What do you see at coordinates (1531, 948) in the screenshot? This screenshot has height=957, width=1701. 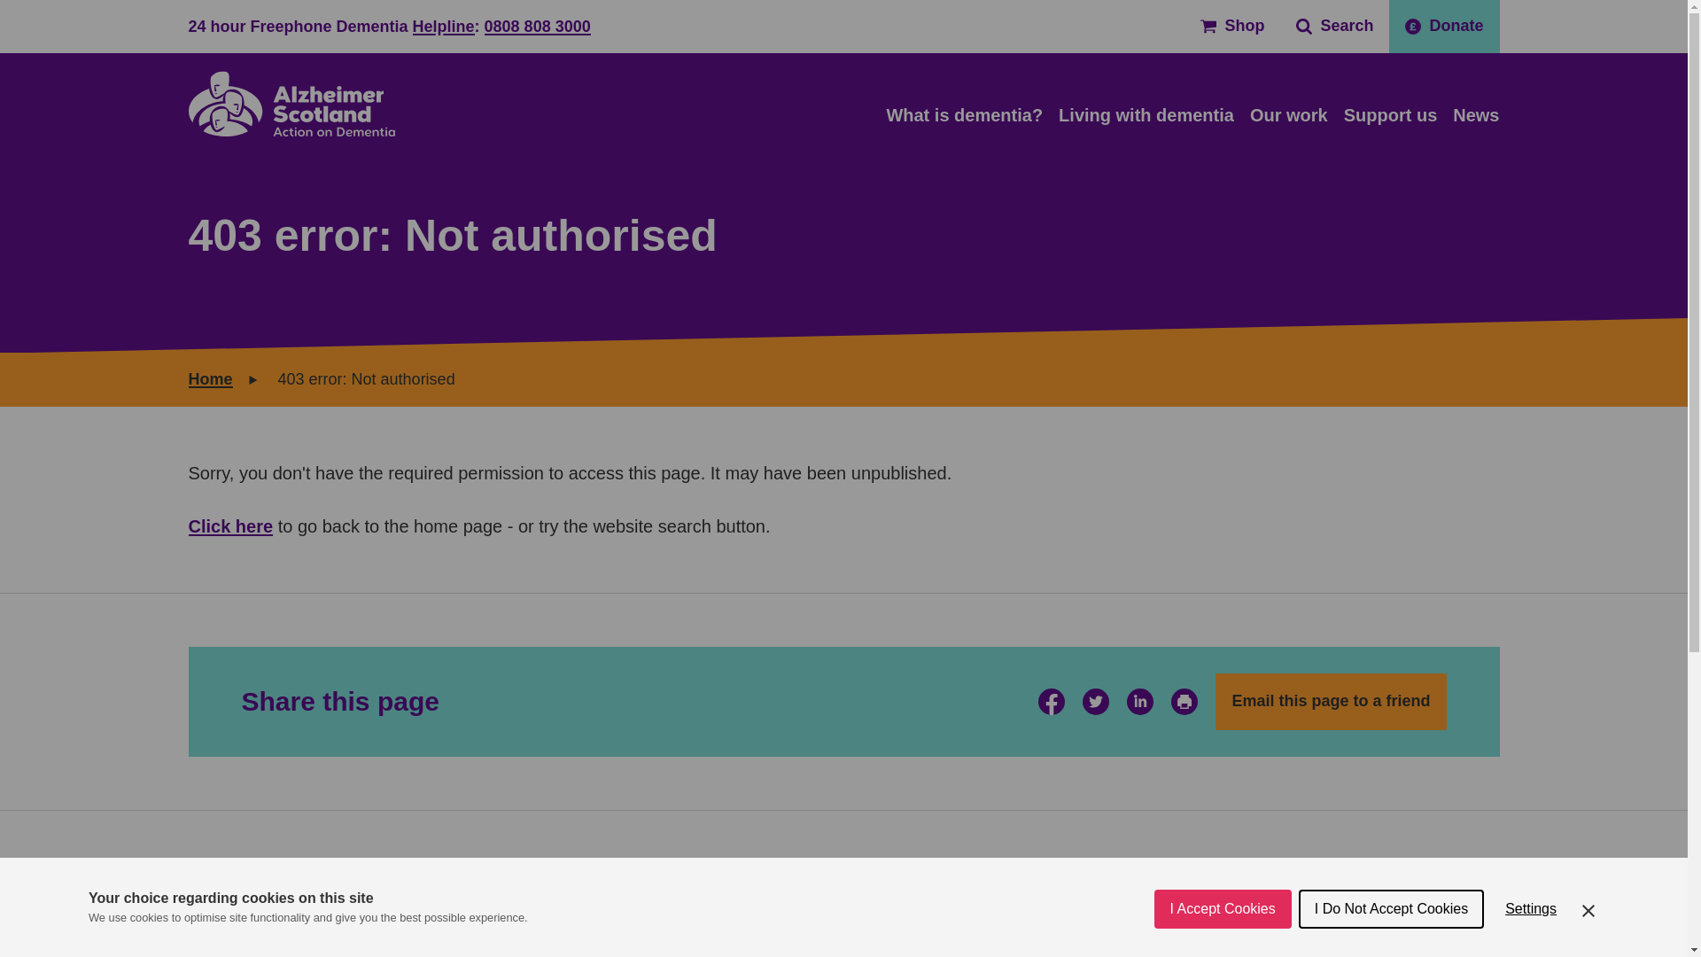 I see `Settings` at bounding box center [1531, 948].